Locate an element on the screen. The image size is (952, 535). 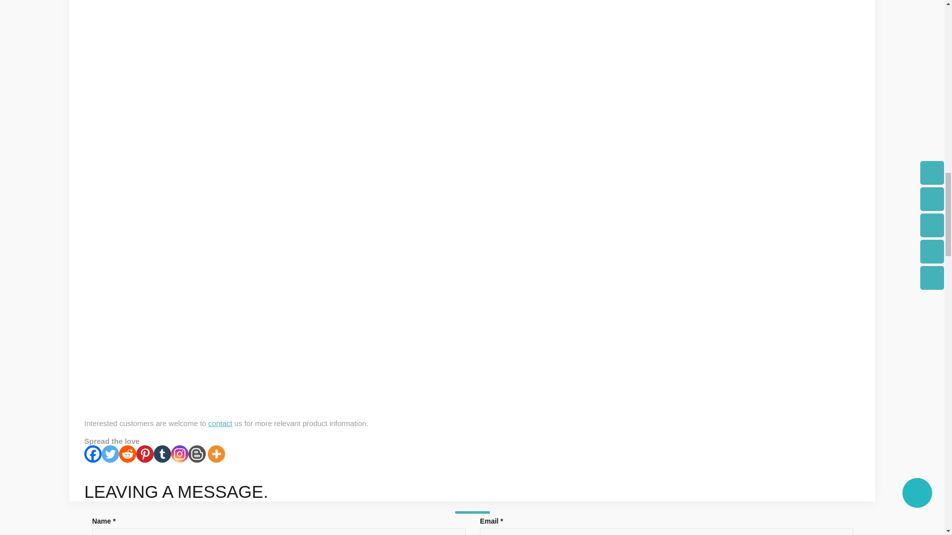
Reddit is located at coordinates (127, 454).